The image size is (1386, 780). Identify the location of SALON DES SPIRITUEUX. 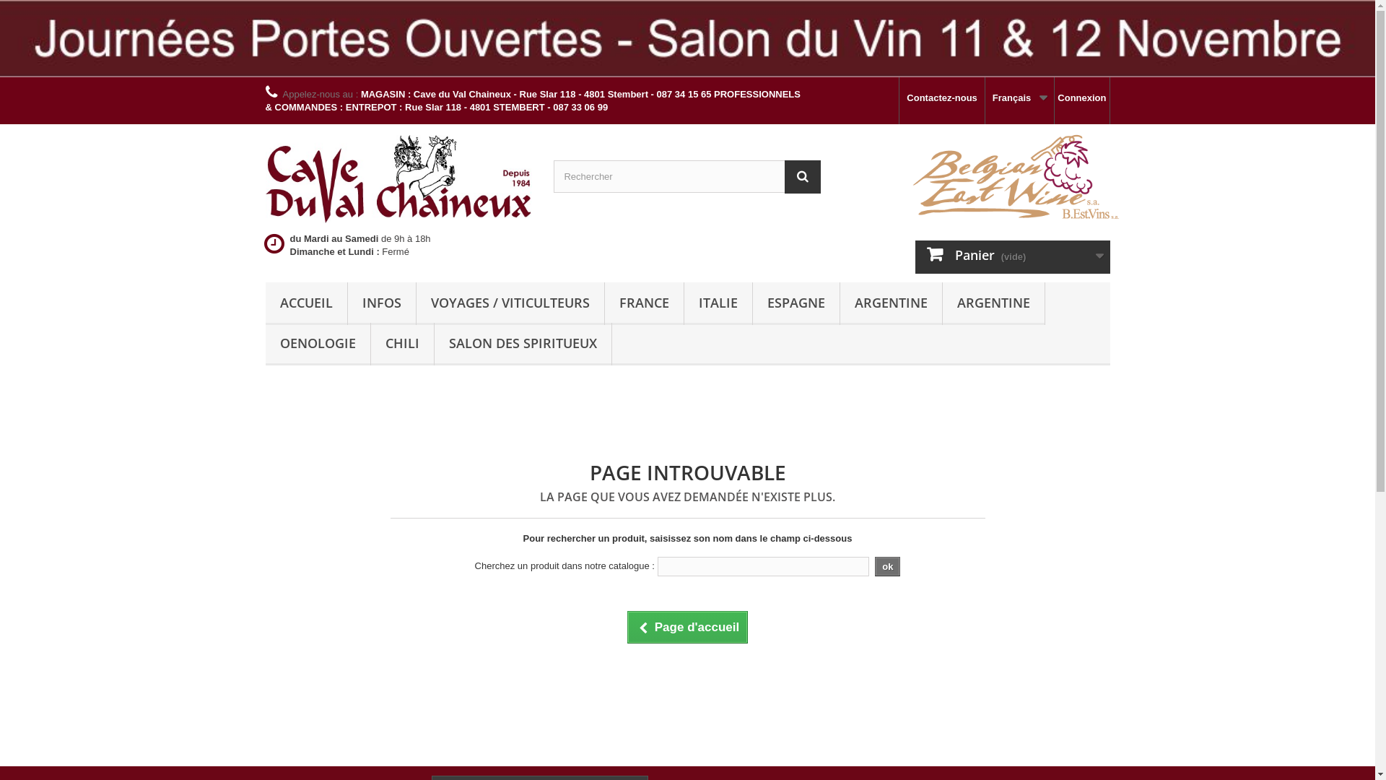
(523, 344).